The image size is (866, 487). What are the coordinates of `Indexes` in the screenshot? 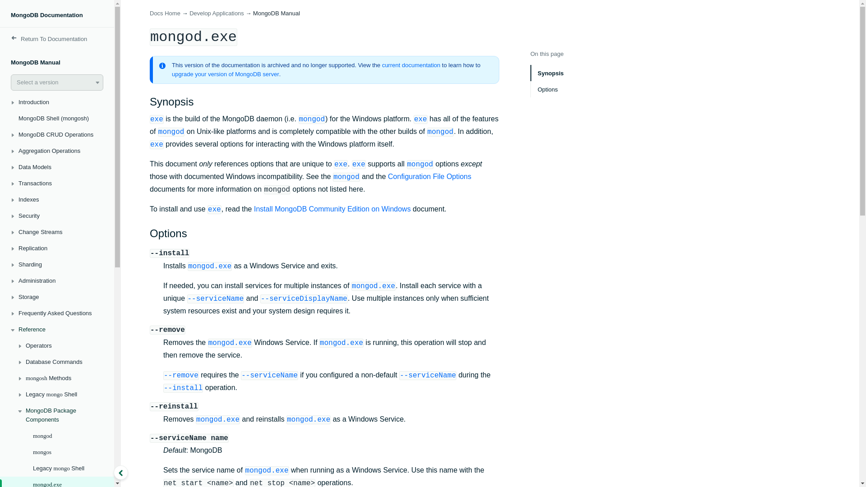 It's located at (57, 200).